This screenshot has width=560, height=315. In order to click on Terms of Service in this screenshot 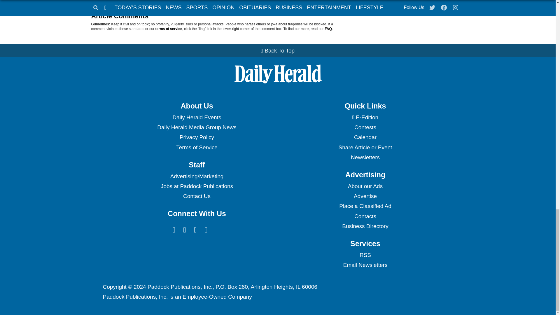, I will do `click(197, 148)`.